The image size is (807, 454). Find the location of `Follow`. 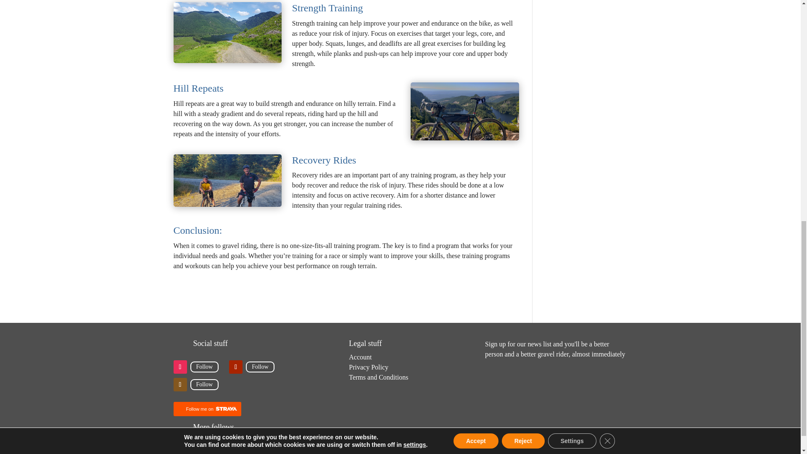

Follow is located at coordinates (204, 367).